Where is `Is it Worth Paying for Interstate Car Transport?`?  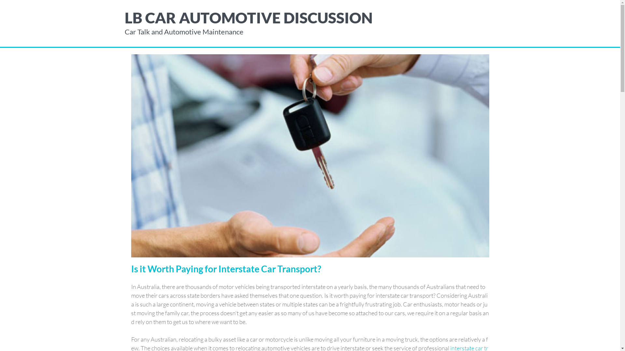
Is it Worth Paying for Interstate Car Transport? is located at coordinates (226, 269).